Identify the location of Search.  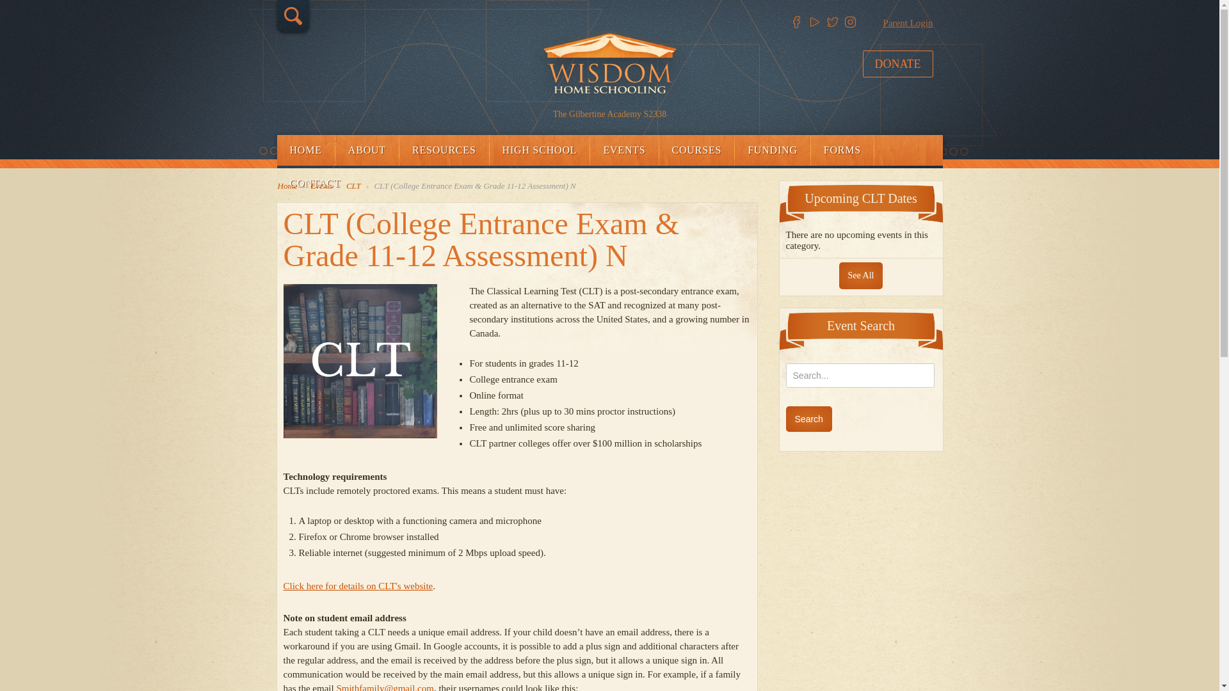
(809, 419).